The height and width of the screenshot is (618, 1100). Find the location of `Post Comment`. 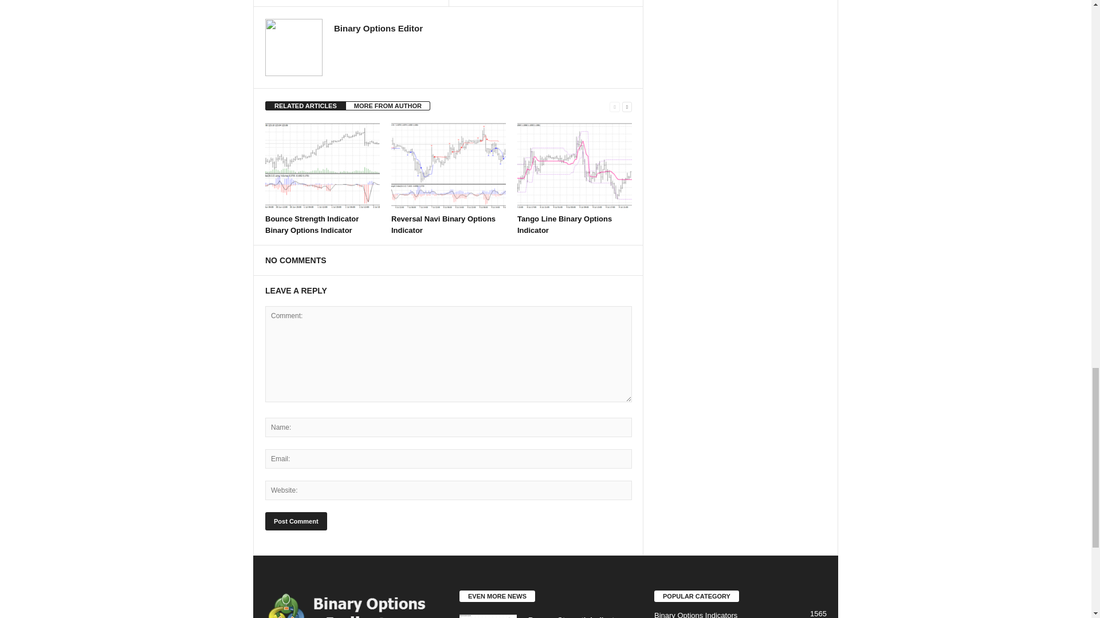

Post Comment is located at coordinates (296, 521).